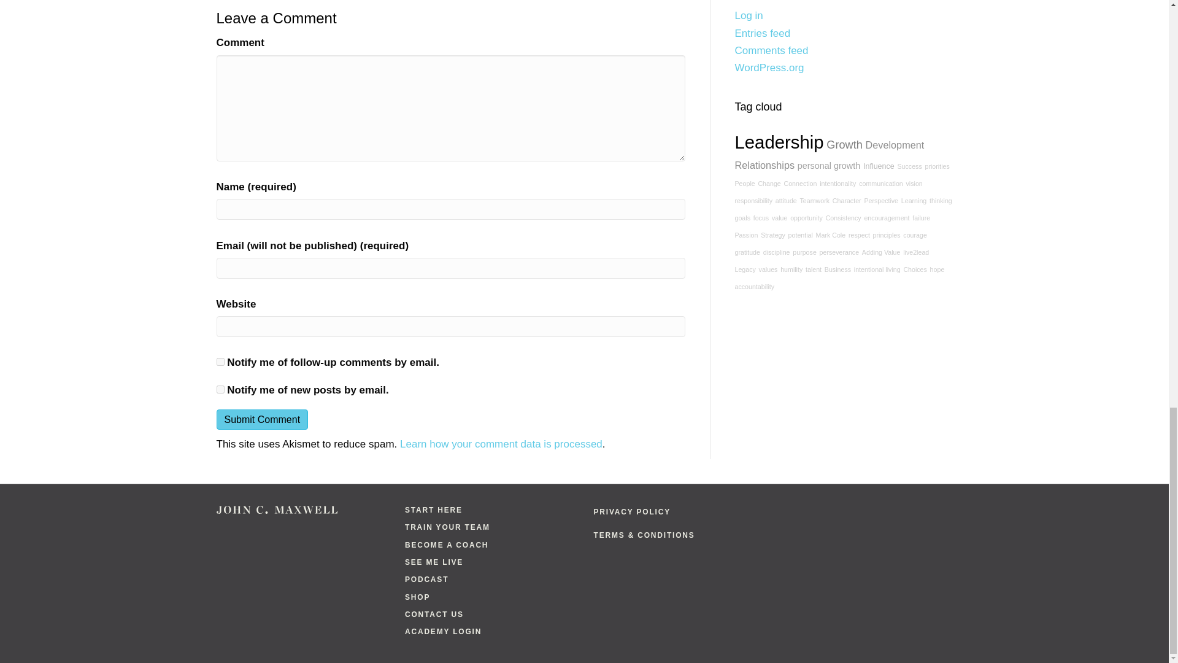 The width and height of the screenshot is (1178, 663). What do you see at coordinates (261, 419) in the screenshot?
I see `Submit Comment` at bounding box center [261, 419].